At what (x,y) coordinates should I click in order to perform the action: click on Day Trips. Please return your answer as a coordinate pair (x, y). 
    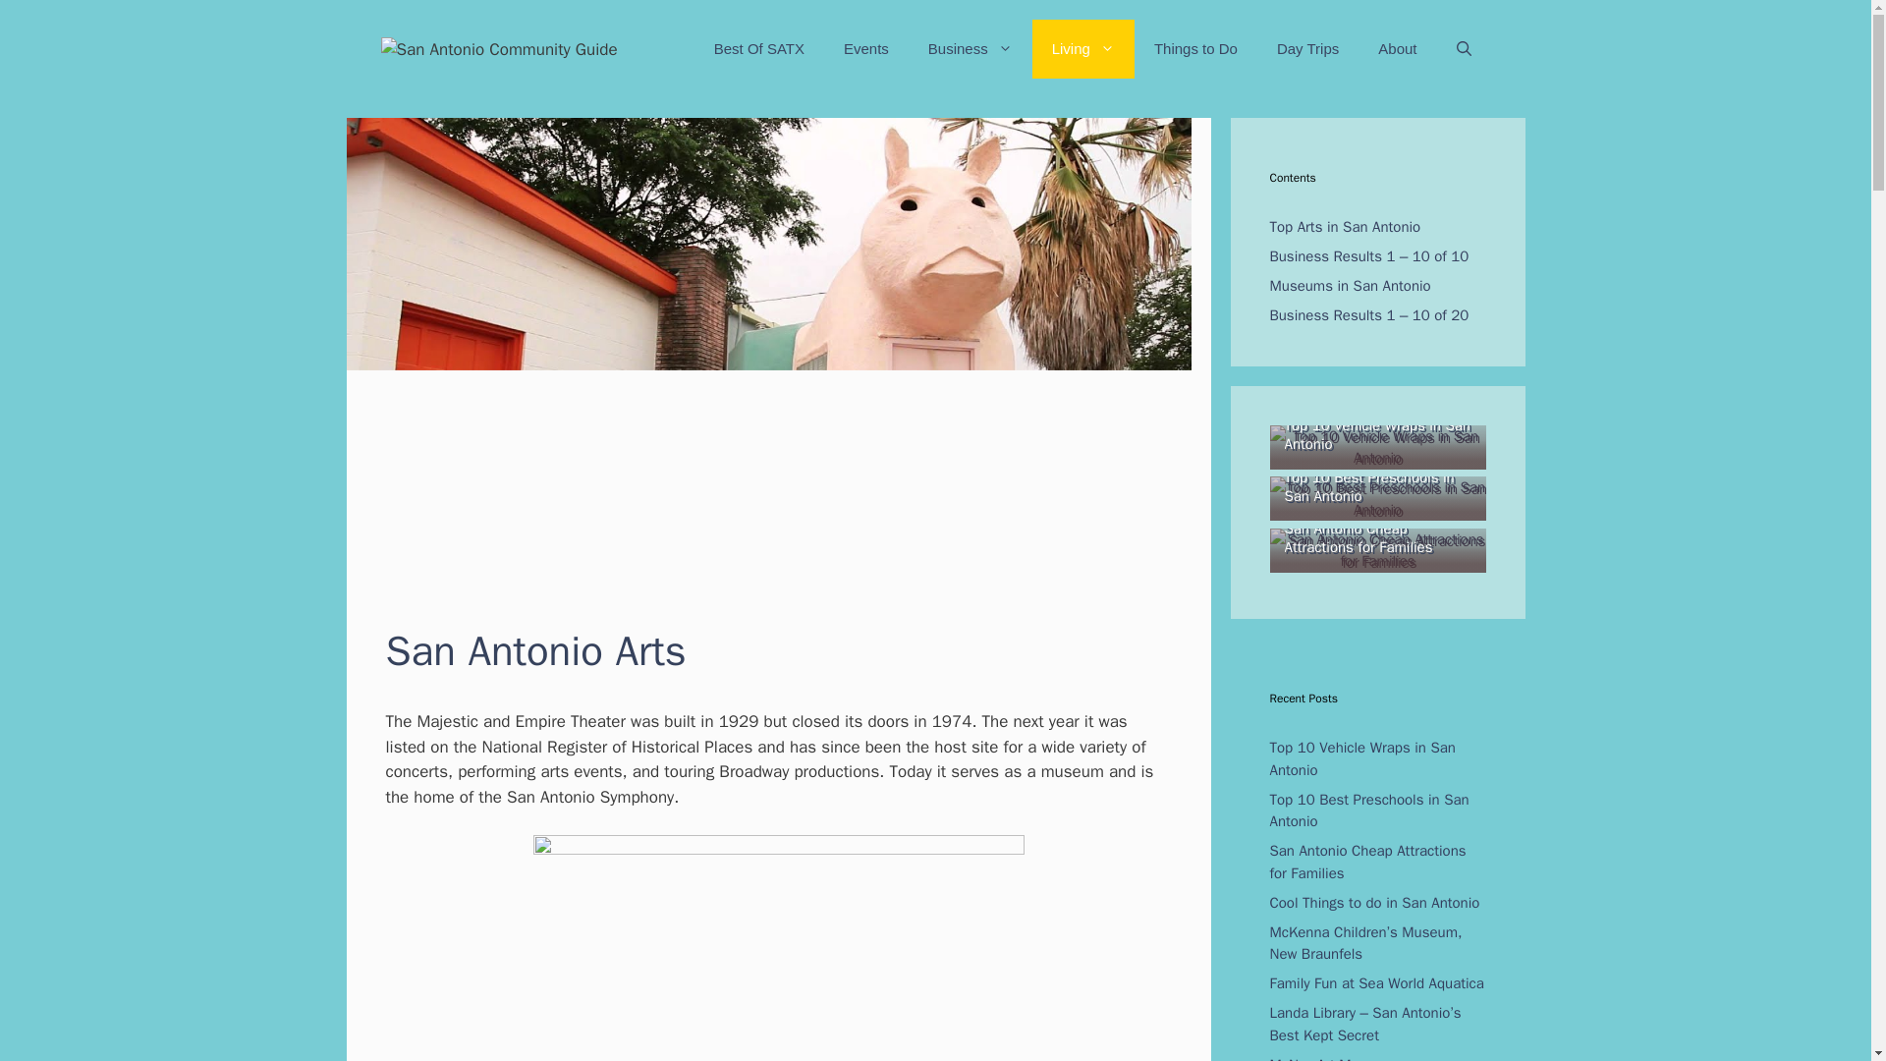
    Looking at the image, I should click on (1307, 49).